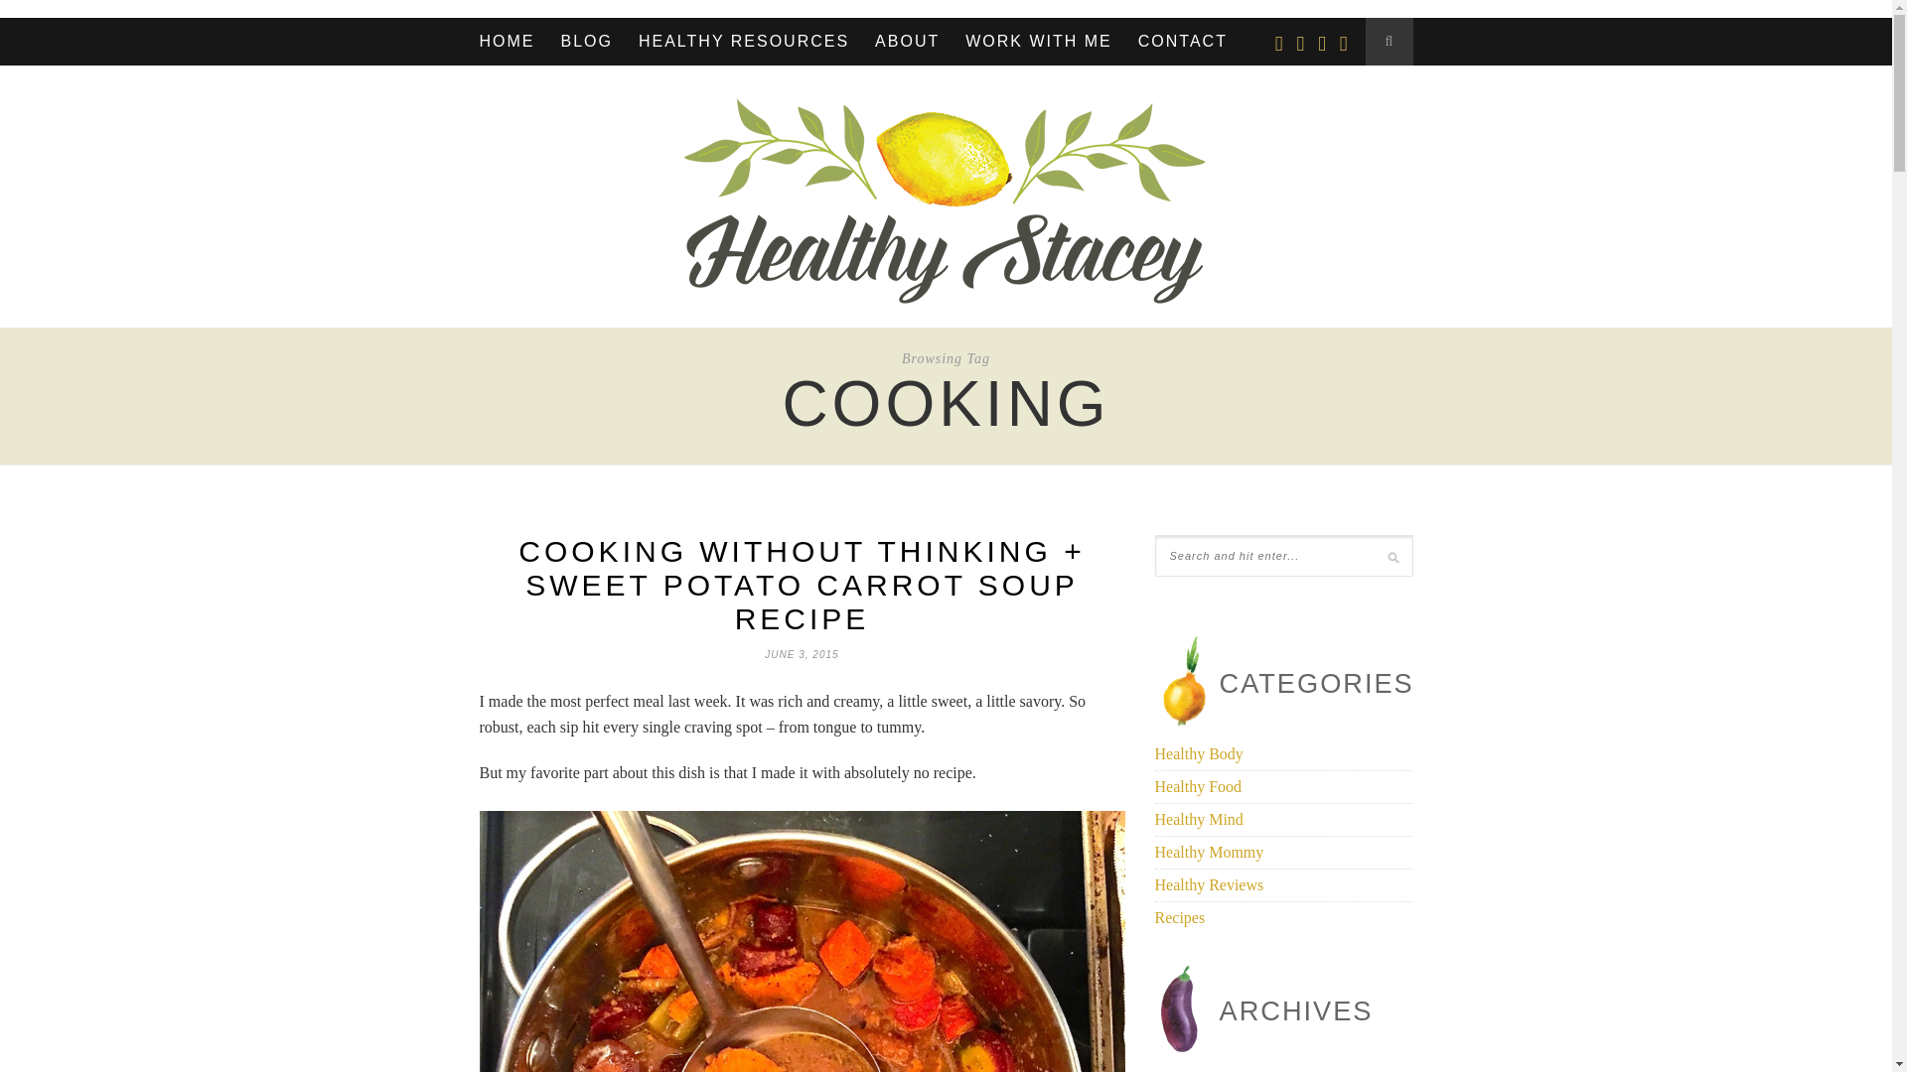  I want to click on ABOUT, so click(908, 42).